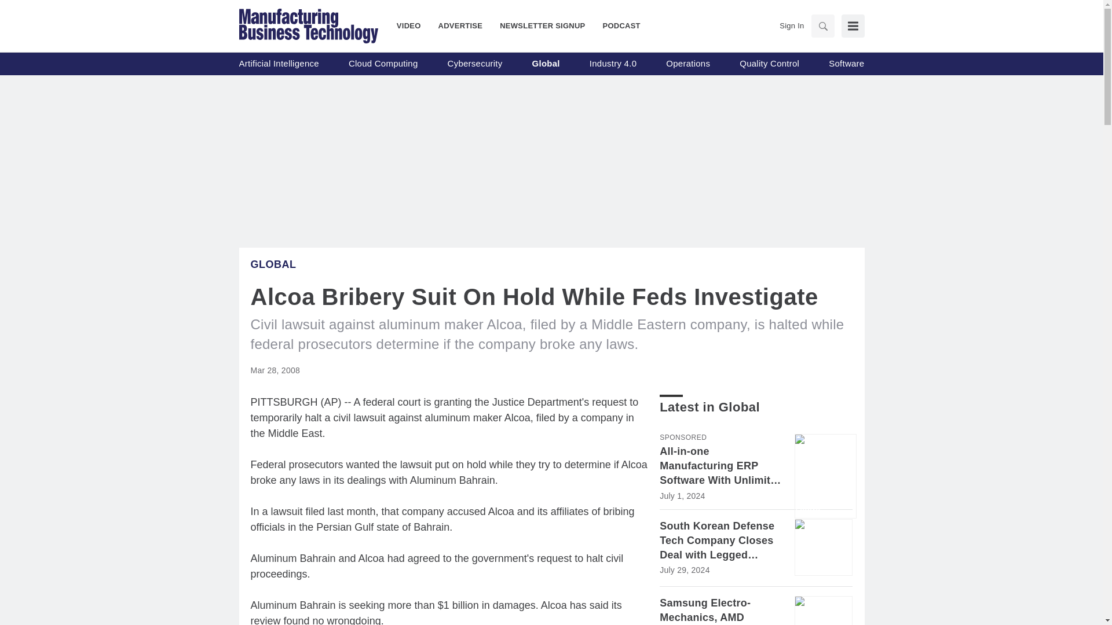  Describe the element at coordinates (460, 25) in the screenshot. I see `ADVERTISE` at that location.